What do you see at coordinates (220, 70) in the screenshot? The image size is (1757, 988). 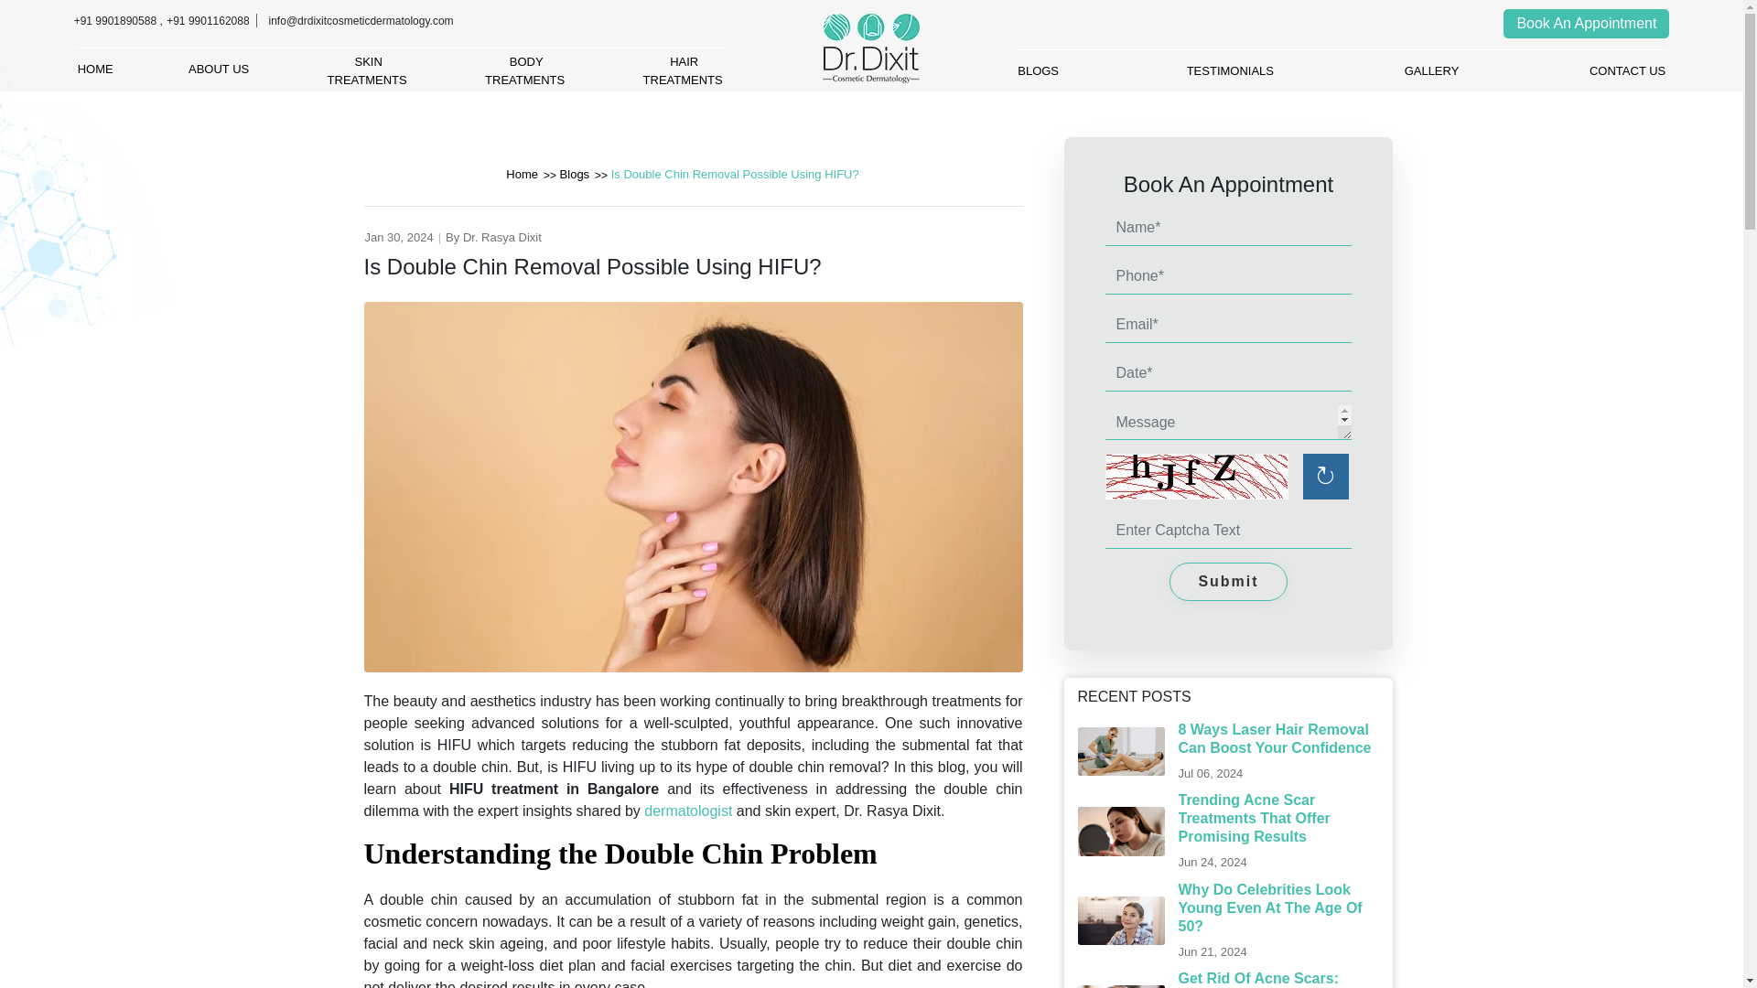 I see `Book An Appointment` at bounding box center [220, 70].